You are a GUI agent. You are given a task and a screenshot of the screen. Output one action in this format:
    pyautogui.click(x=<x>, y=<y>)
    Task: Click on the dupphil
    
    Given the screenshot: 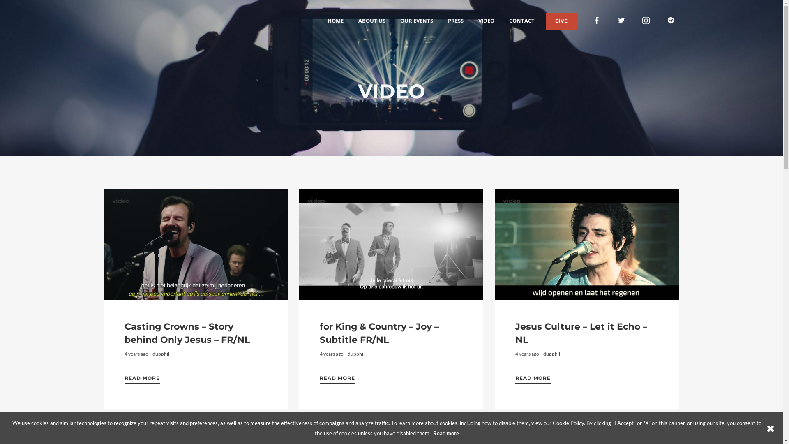 What is the action you would take?
    pyautogui.click(x=551, y=354)
    